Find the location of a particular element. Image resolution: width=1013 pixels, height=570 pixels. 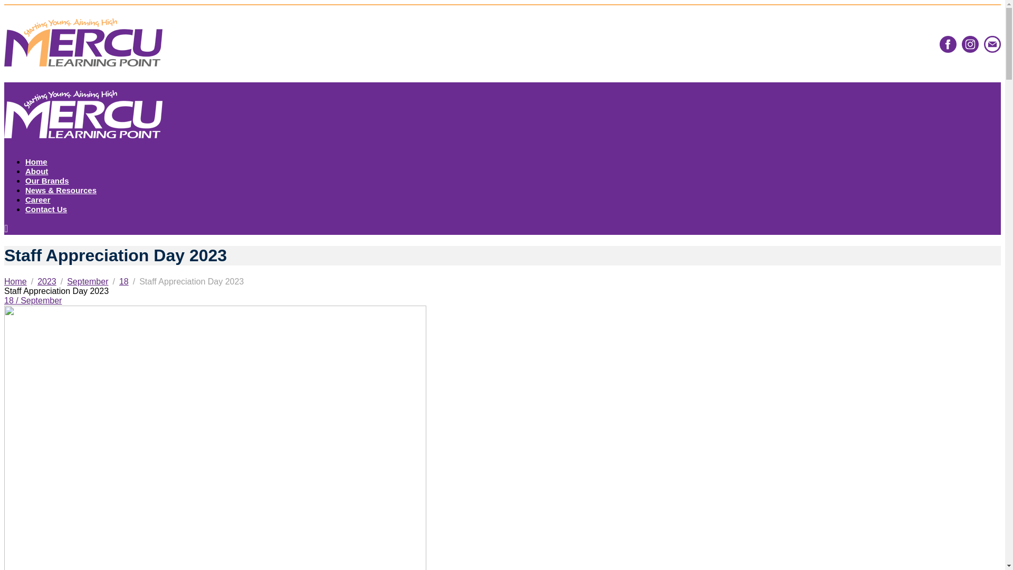

Contact Us is located at coordinates (46, 209).